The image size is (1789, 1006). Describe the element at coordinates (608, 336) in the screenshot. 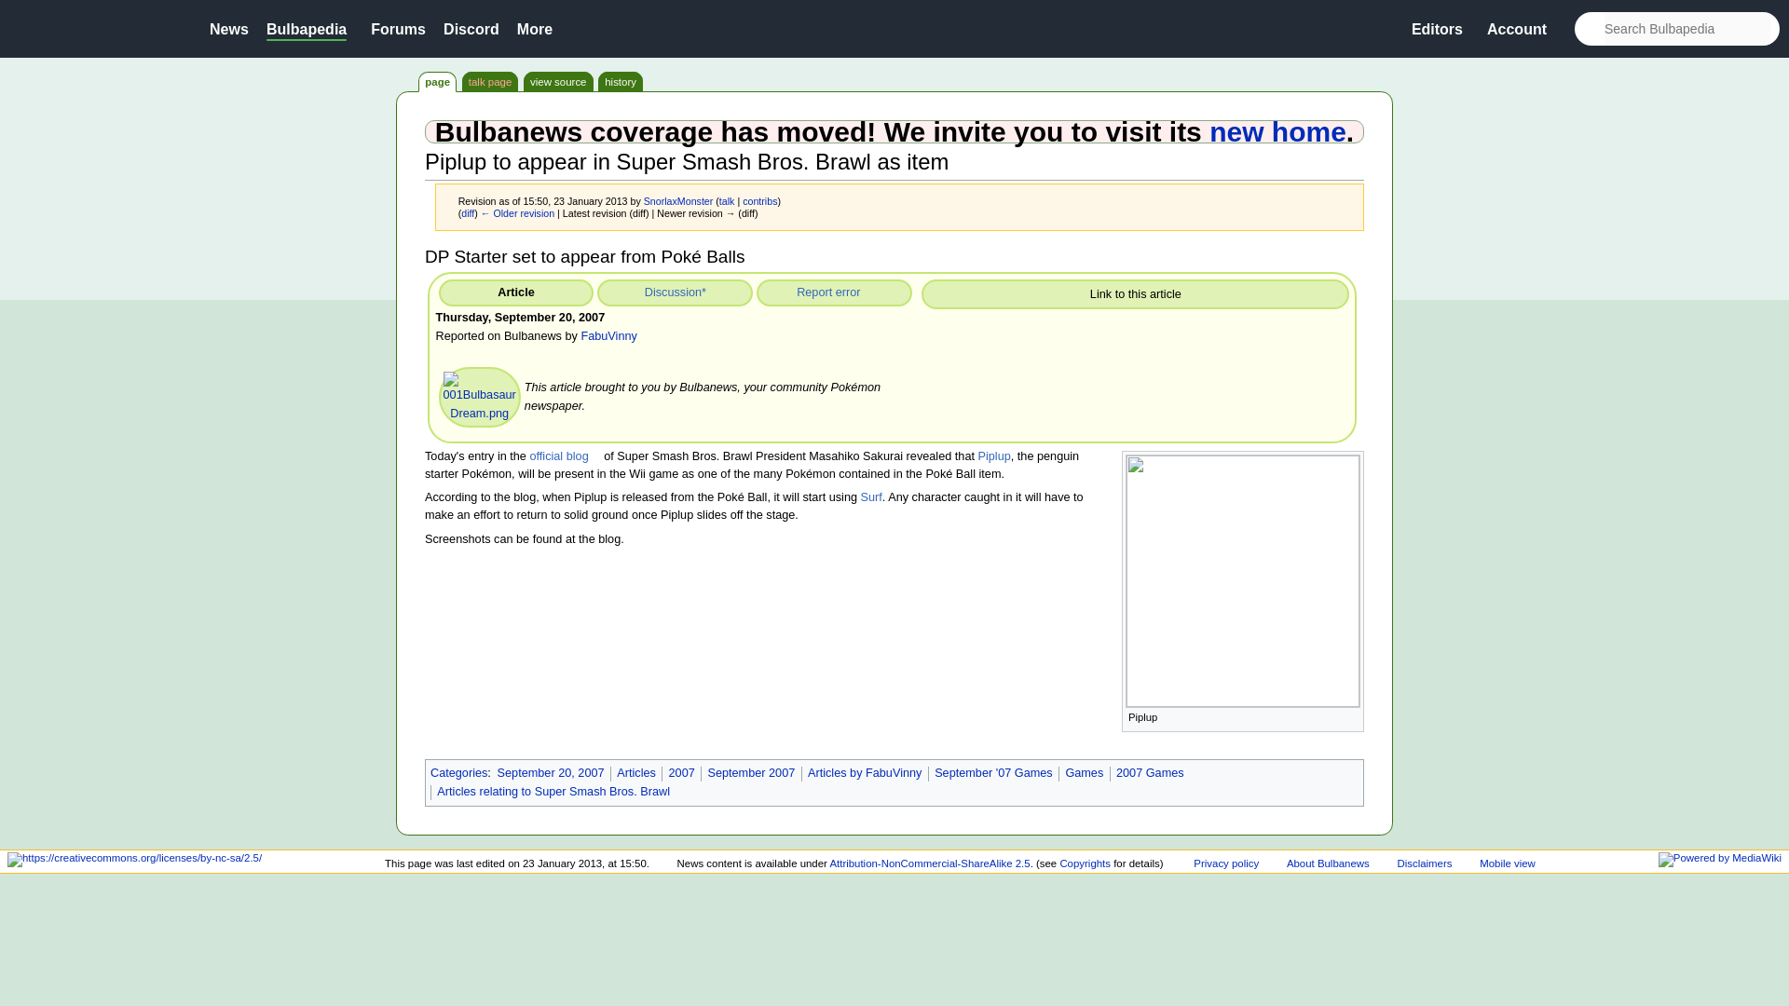

I see `User:Fabu-Vinny` at that location.